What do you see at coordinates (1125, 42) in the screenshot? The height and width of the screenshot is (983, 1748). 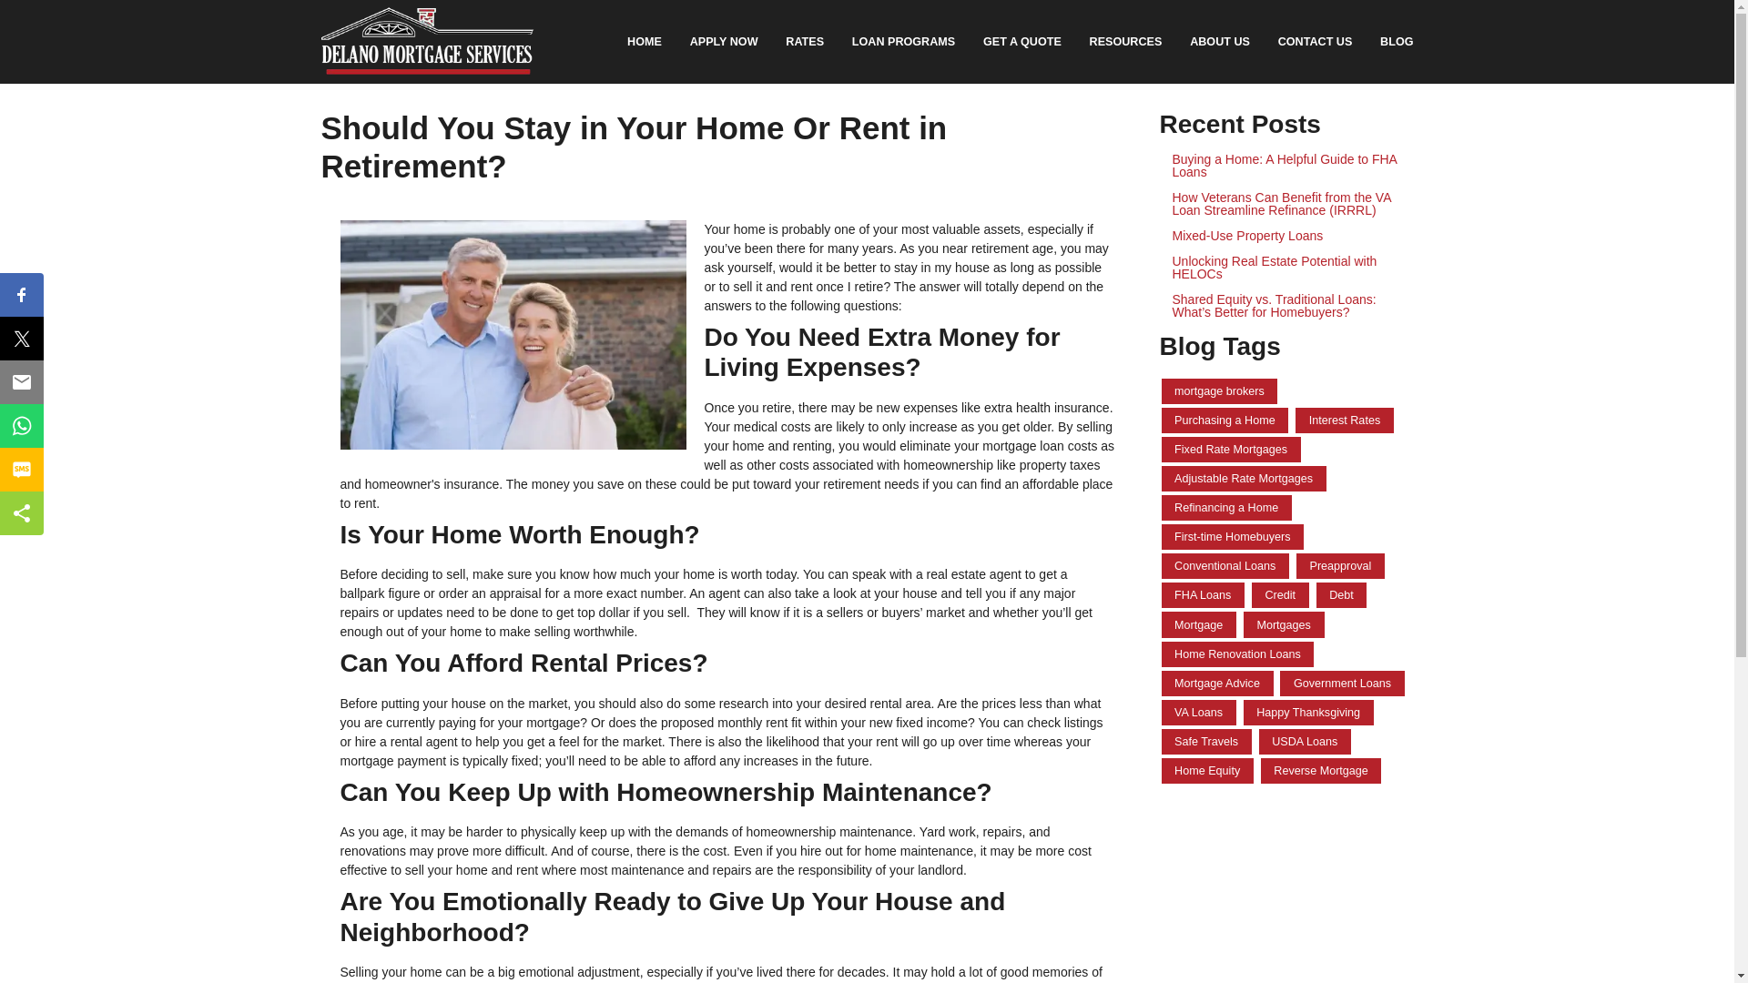 I see `RESOURCES` at bounding box center [1125, 42].